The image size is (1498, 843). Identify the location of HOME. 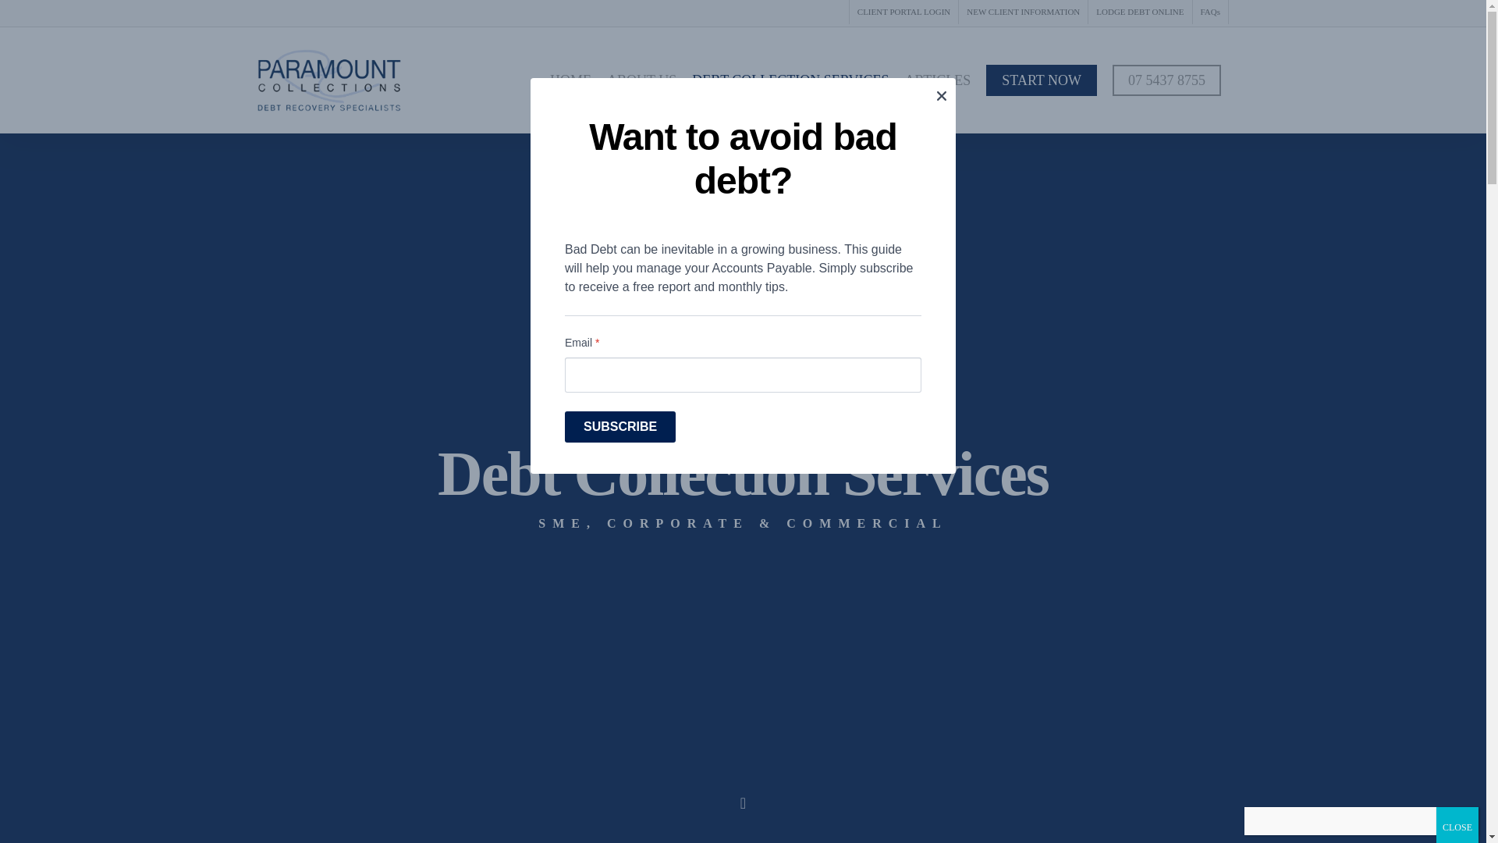
(571, 80).